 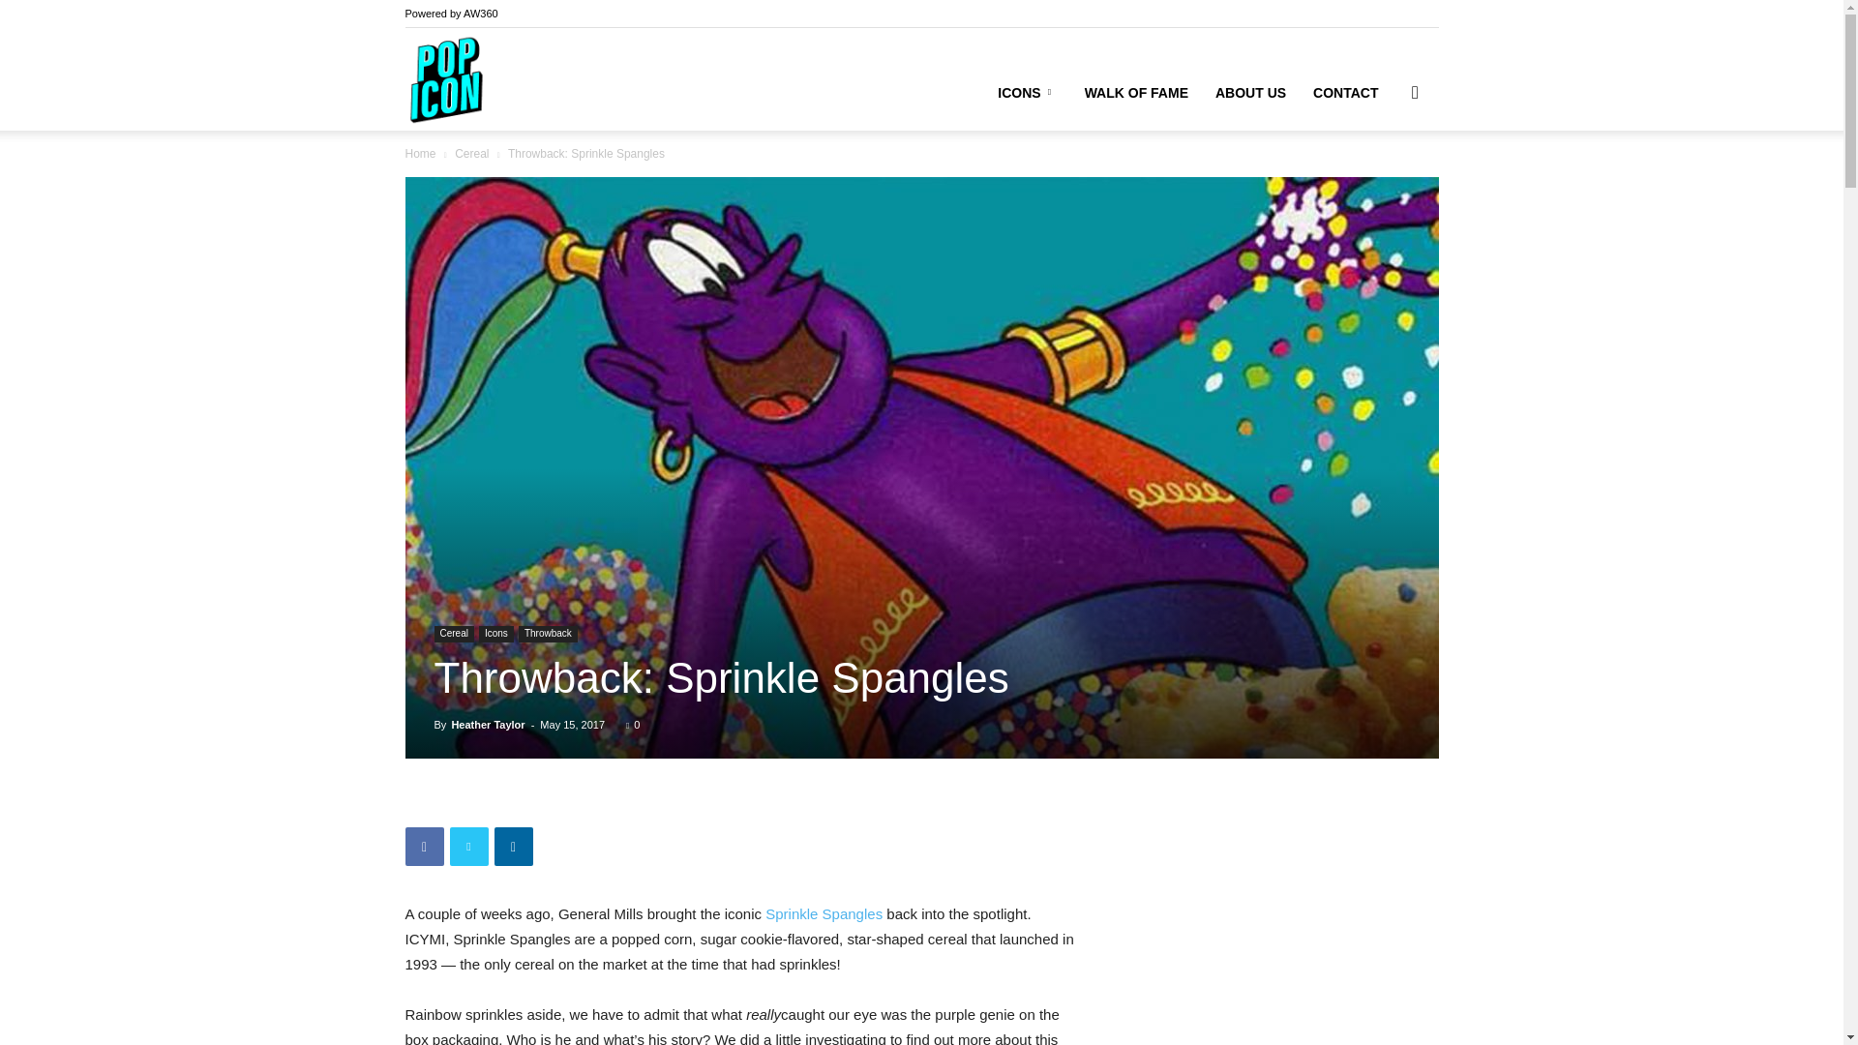 What do you see at coordinates (471, 154) in the screenshot?
I see `Cereal` at bounding box center [471, 154].